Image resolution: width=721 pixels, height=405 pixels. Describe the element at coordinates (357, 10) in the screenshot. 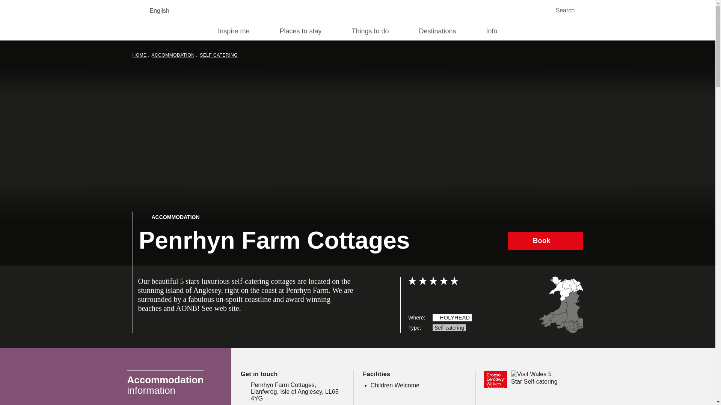

I see `Homepage` at that location.